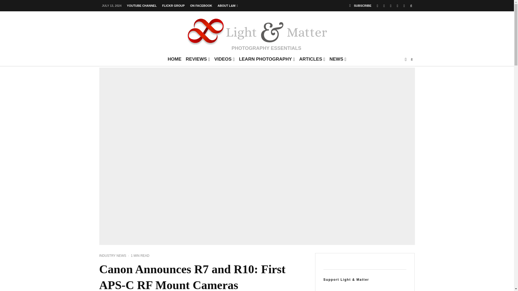 This screenshot has height=291, width=518. I want to click on YOUTUBE CHANNEL, so click(142, 6).